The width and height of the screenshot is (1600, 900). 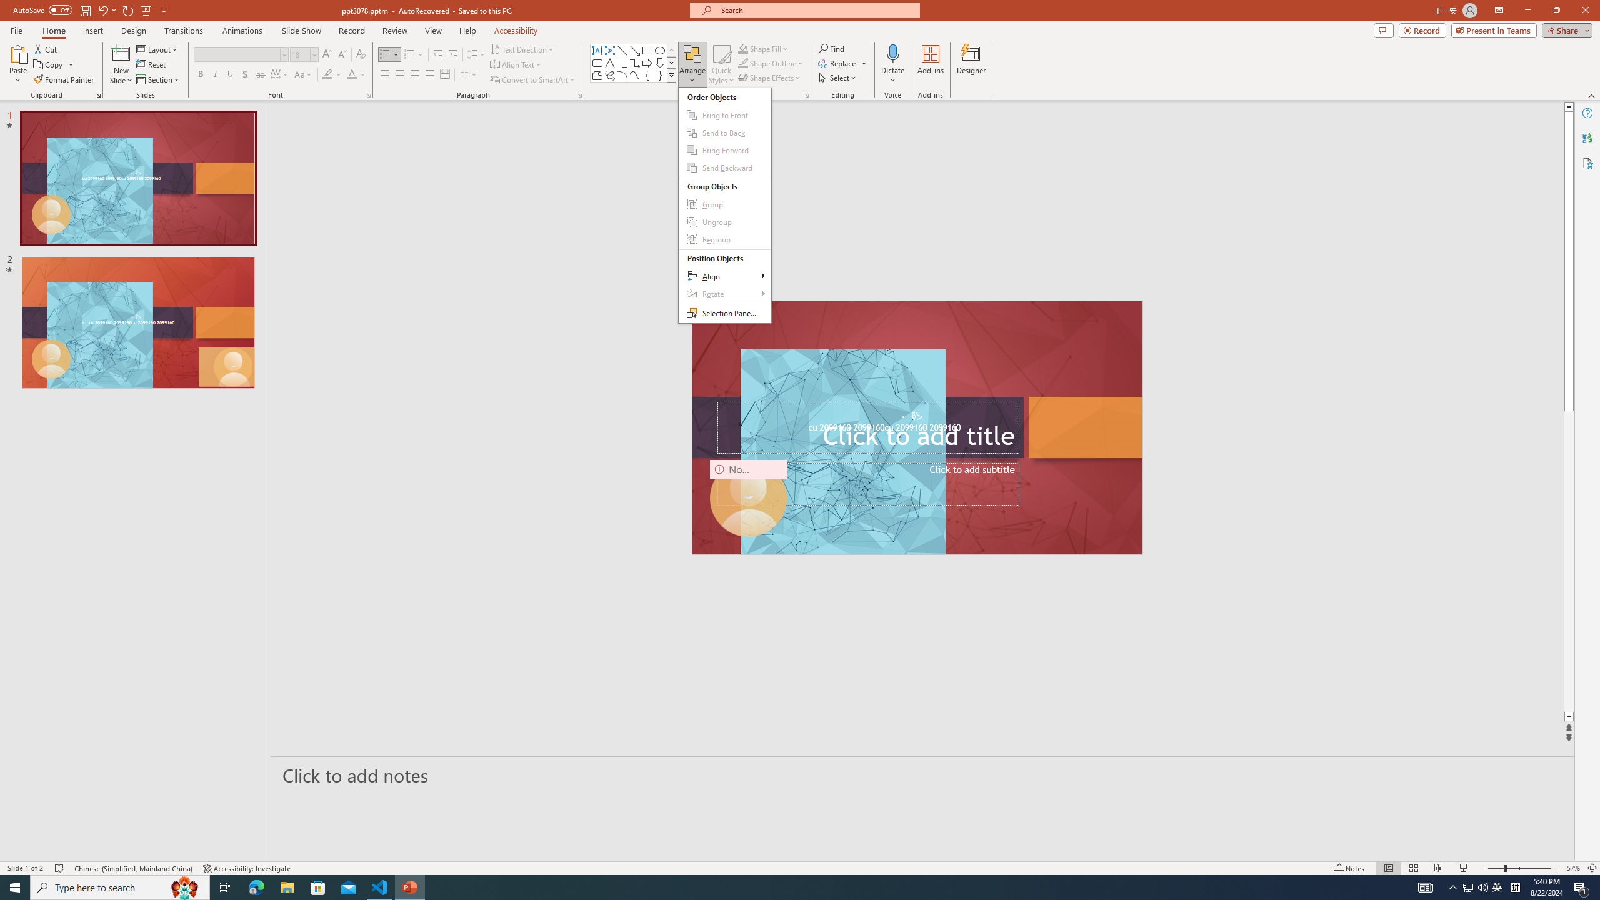 I want to click on Shadow, so click(x=245, y=75).